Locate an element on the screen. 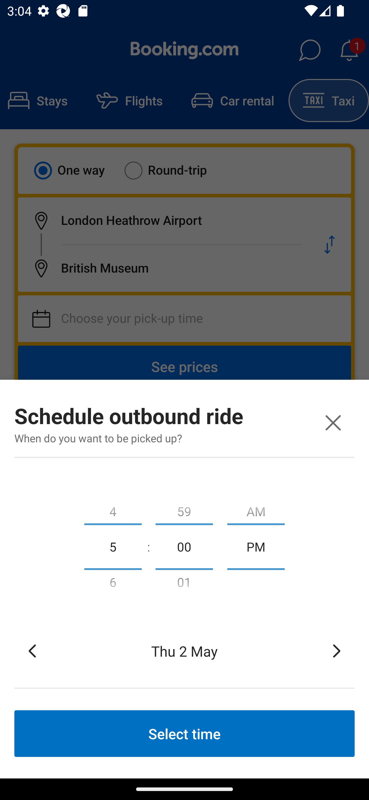 This screenshot has height=800, width=369. PM is located at coordinates (256, 546).